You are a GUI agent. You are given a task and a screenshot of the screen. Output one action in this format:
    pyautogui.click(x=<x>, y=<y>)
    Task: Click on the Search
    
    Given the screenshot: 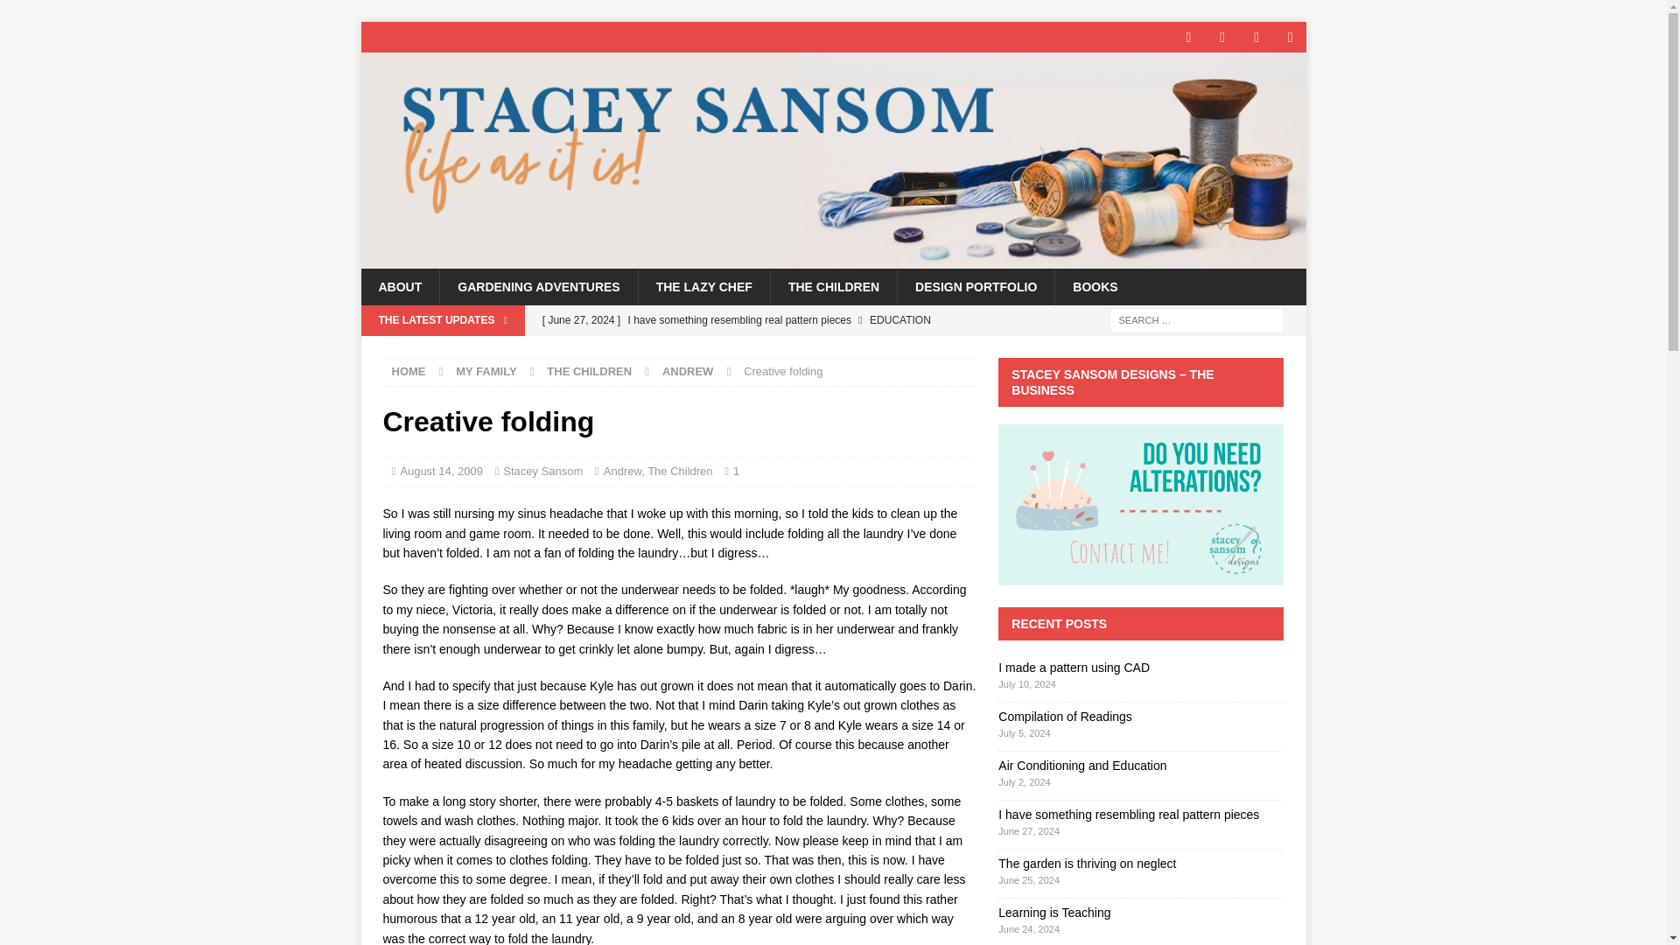 What is the action you would take?
    pyautogui.click(x=65, y=14)
    